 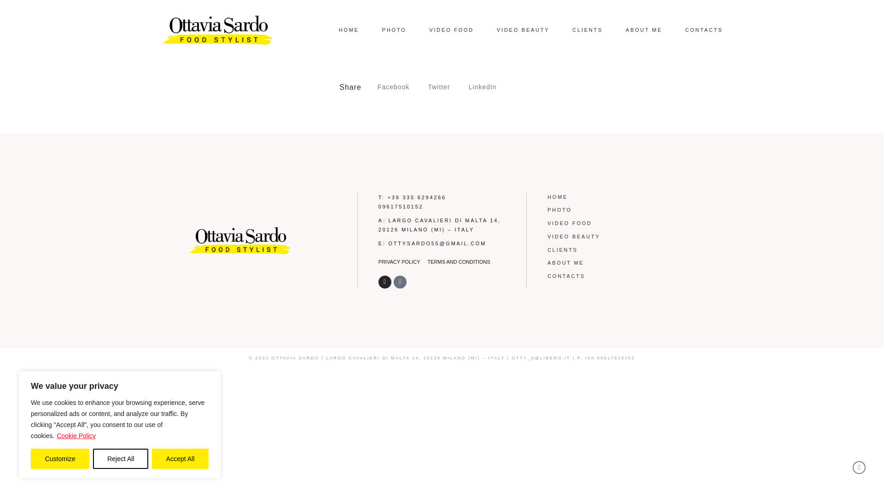 I want to click on HOME, so click(x=622, y=197).